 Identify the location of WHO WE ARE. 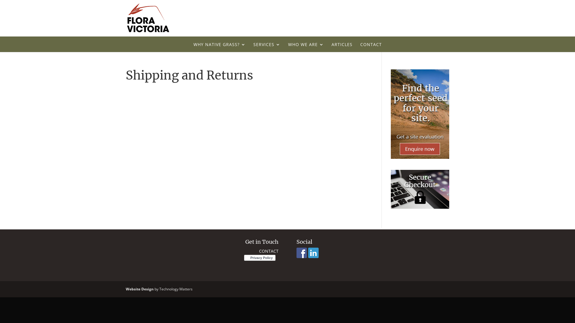
(306, 47).